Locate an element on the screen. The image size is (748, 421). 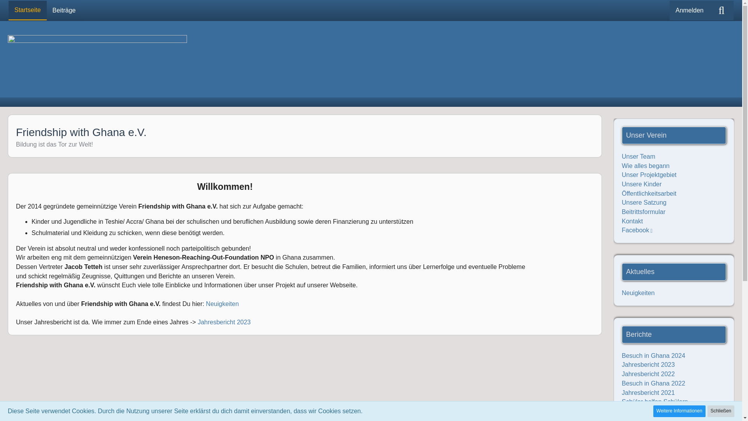
Jahresbericht 2022 is located at coordinates (648, 374).